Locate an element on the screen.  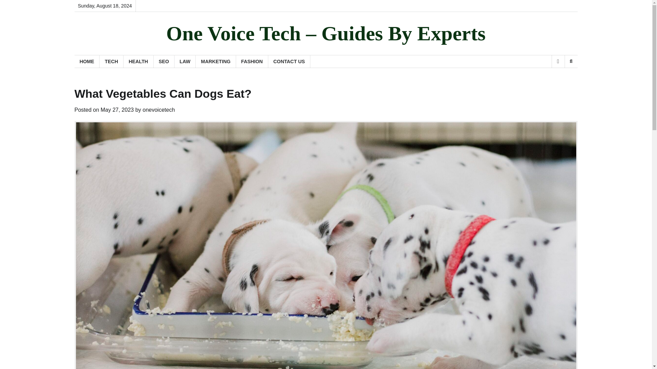
SEO is located at coordinates (164, 61).